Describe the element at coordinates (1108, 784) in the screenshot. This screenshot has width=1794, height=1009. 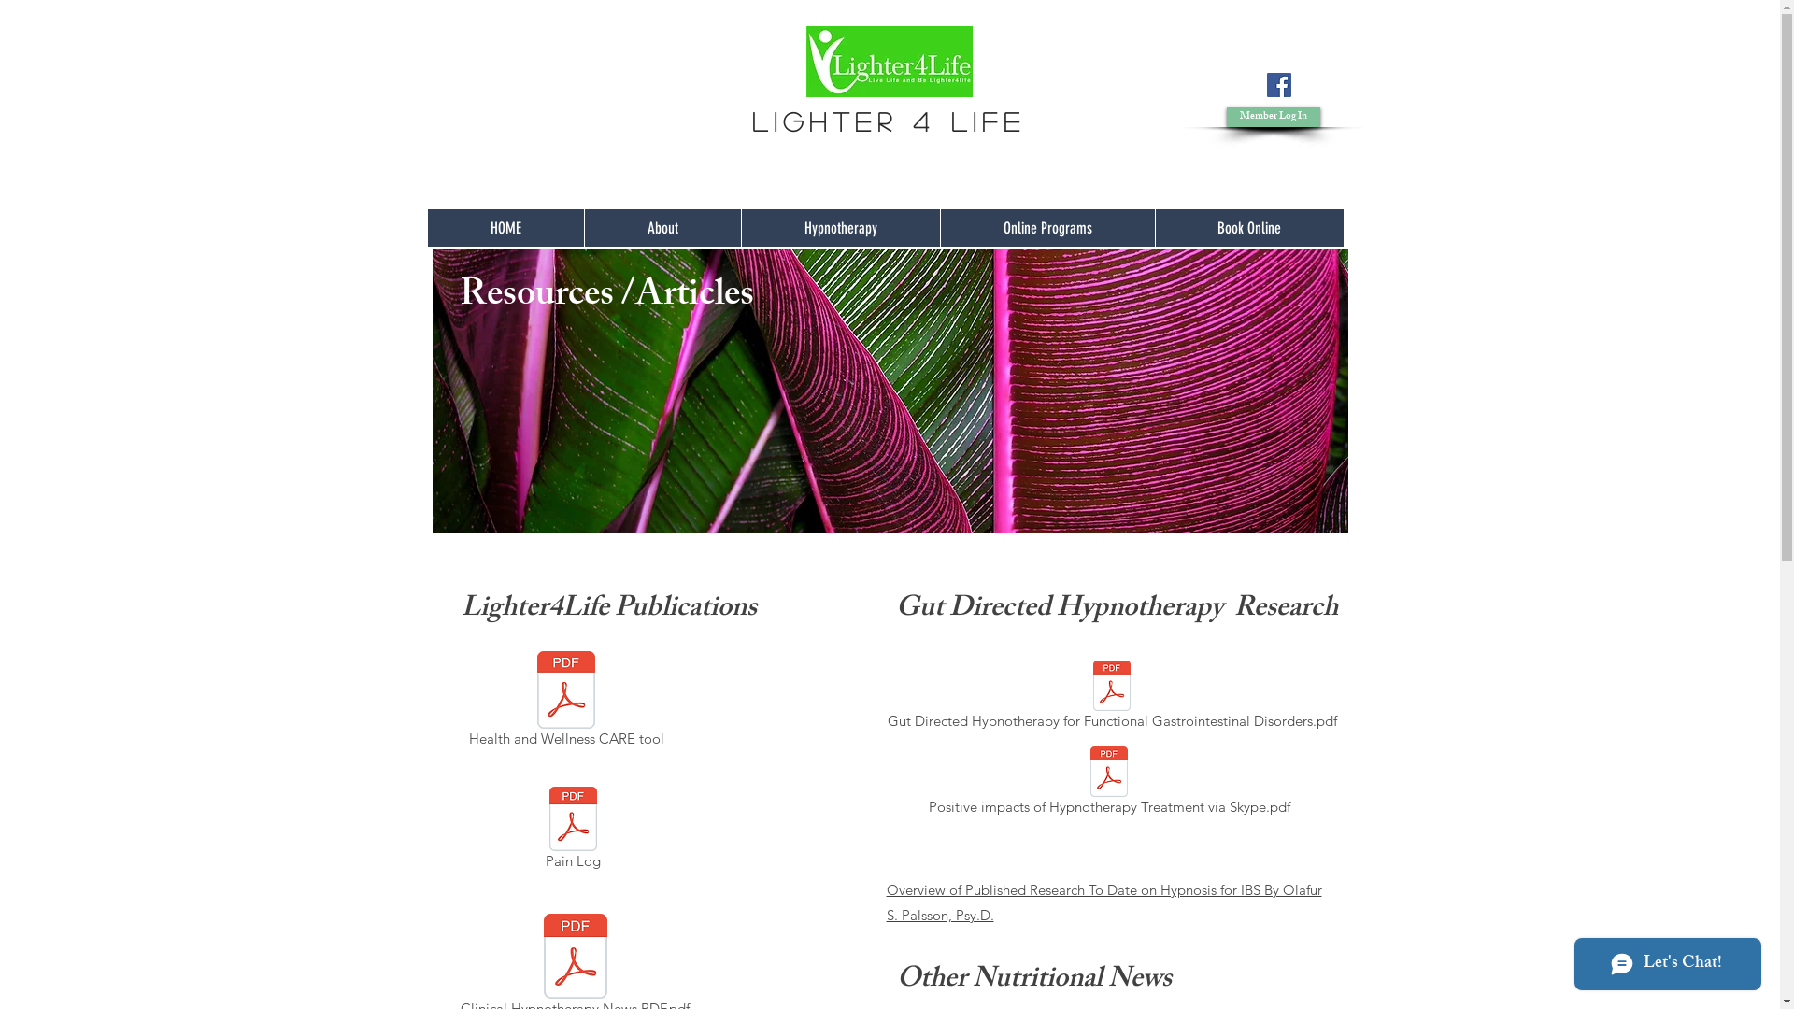
I see `Positive impacts of Hypnotherapy Treatment via Skype.pdf` at that location.